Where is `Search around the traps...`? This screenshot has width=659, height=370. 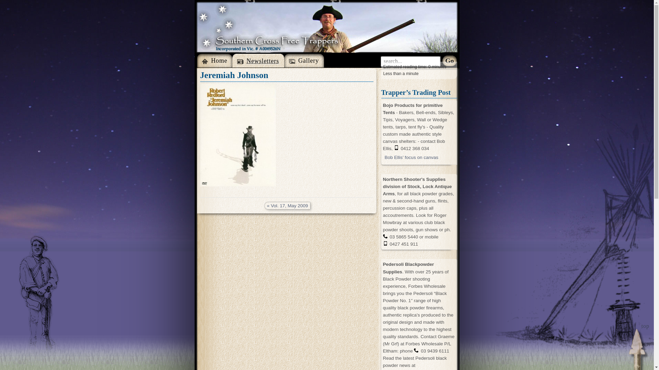 Search around the traps... is located at coordinates (411, 61).